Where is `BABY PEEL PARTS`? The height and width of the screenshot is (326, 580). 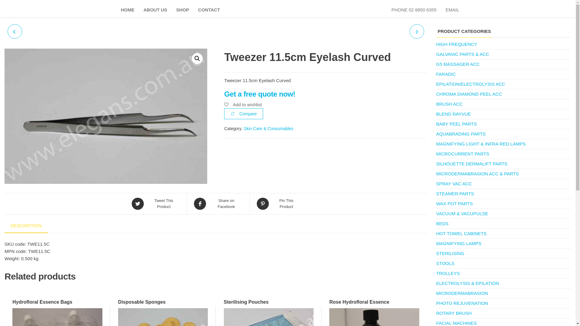 BABY PEEL PARTS is located at coordinates (457, 124).